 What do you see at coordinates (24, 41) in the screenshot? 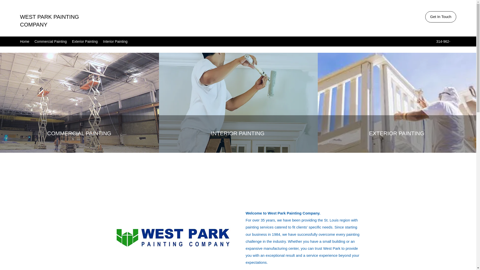
I see `Home` at bounding box center [24, 41].